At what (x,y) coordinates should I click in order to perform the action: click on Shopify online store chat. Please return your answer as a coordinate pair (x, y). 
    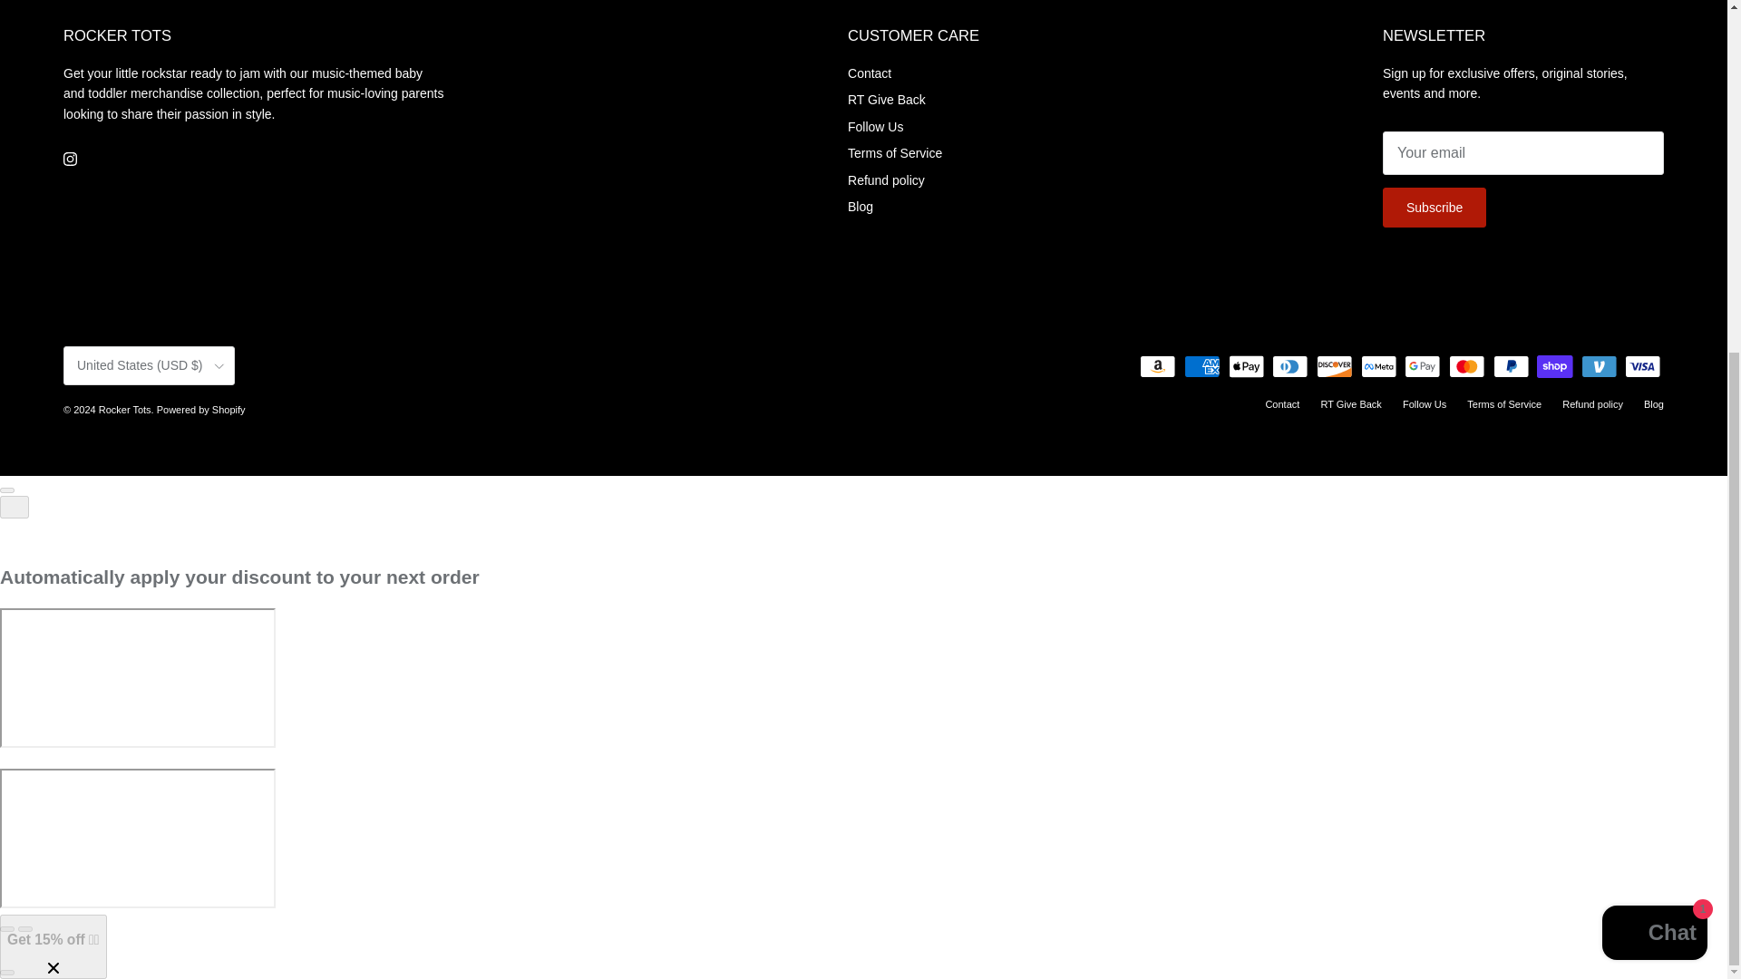
    Looking at the image, I should click on (1654, 392).